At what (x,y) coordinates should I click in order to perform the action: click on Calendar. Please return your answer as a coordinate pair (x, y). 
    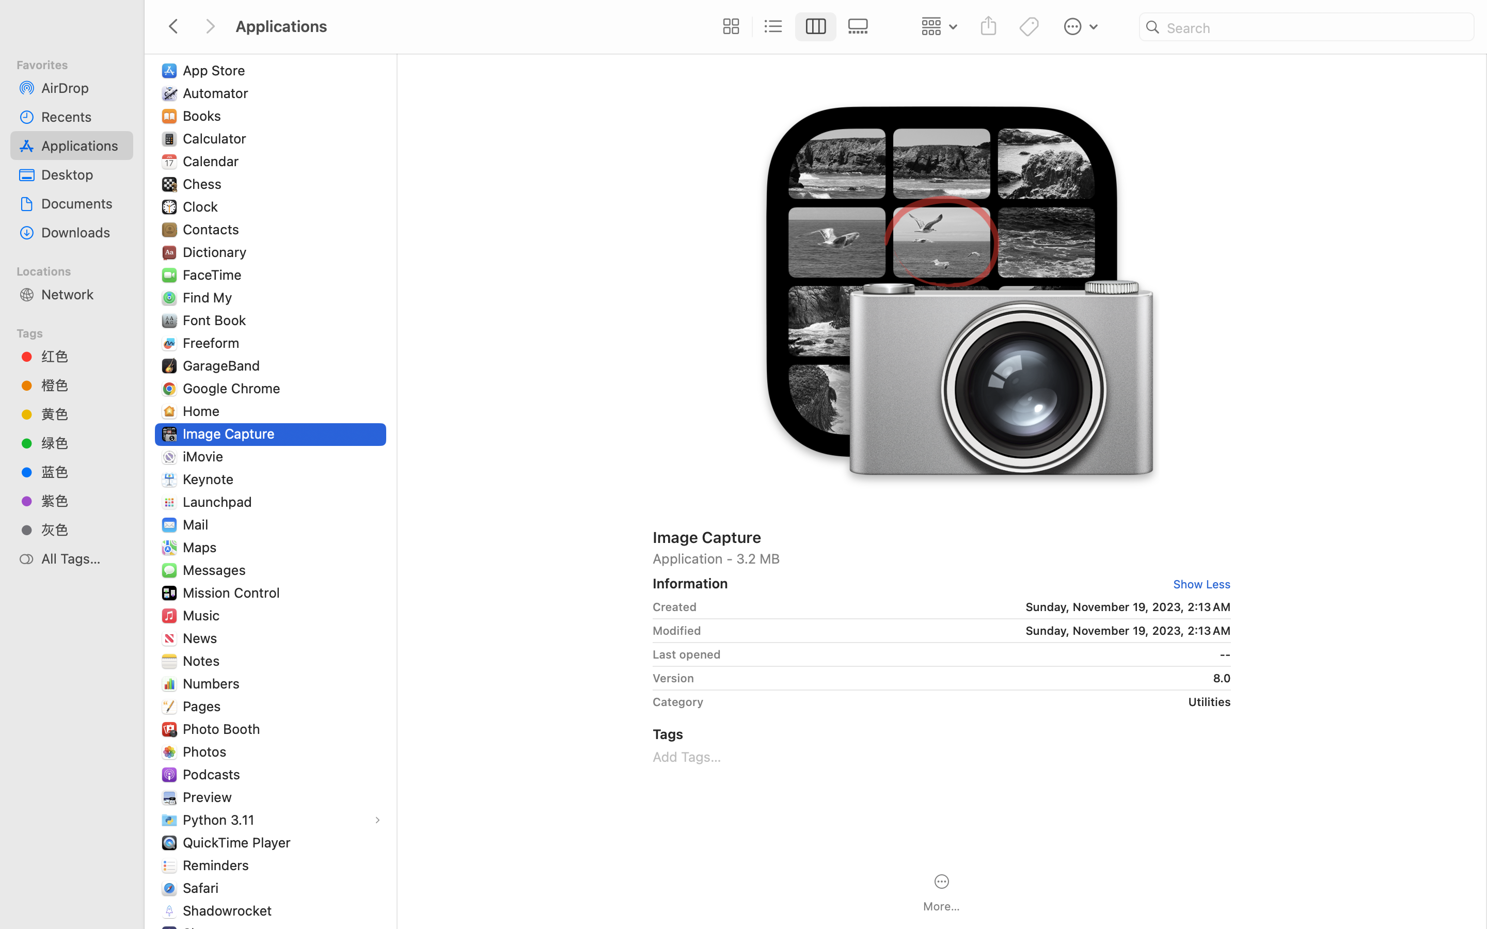
    Looking at the image, I should click on (213, 161).